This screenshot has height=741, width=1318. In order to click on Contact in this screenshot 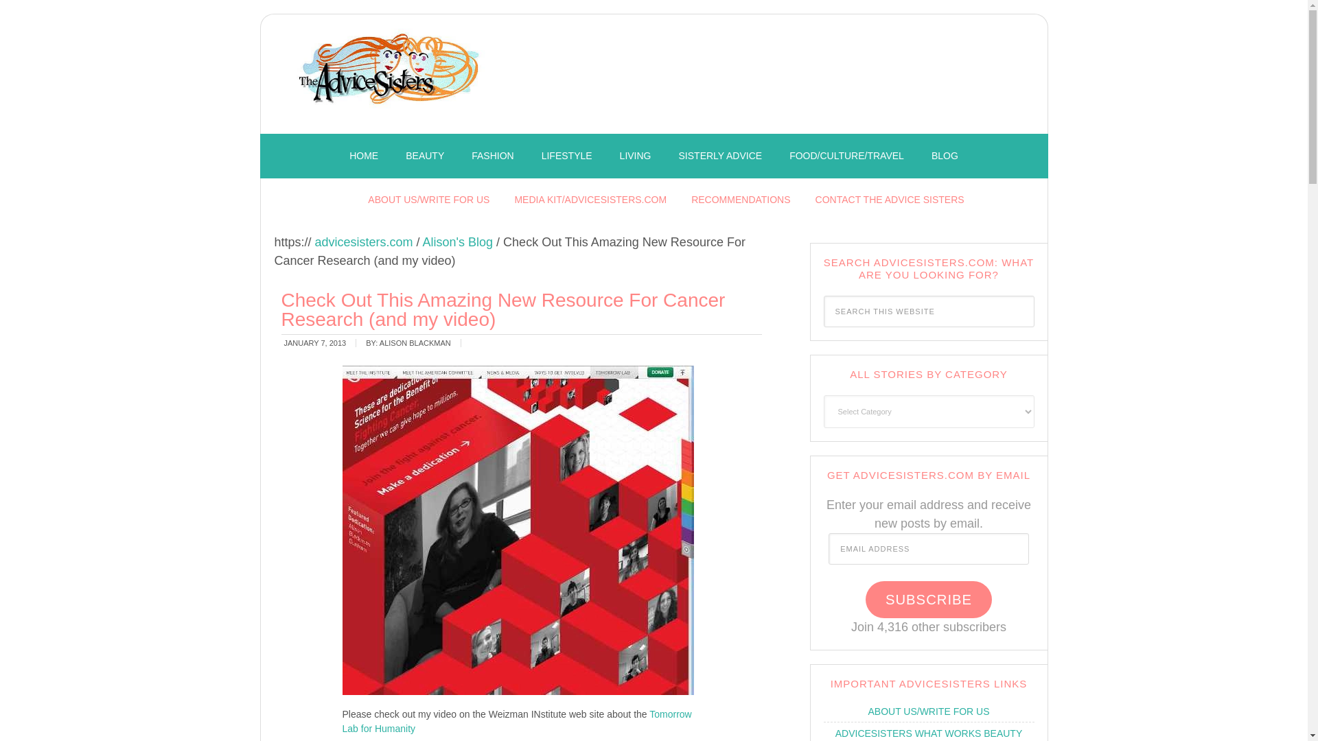, I will do `click(890, 200)`.